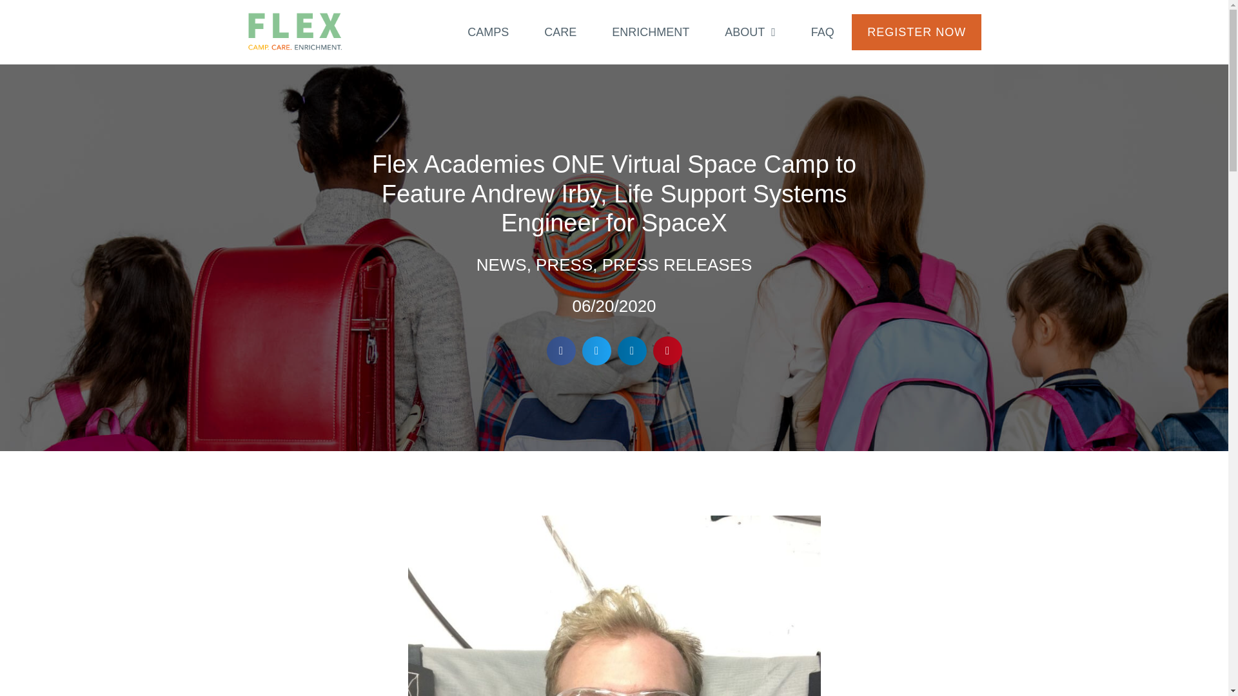  What do you see at coordinates (650, 32) in the screenshot?
I see `ENRICHMENT` at bounding box center [650, 32].